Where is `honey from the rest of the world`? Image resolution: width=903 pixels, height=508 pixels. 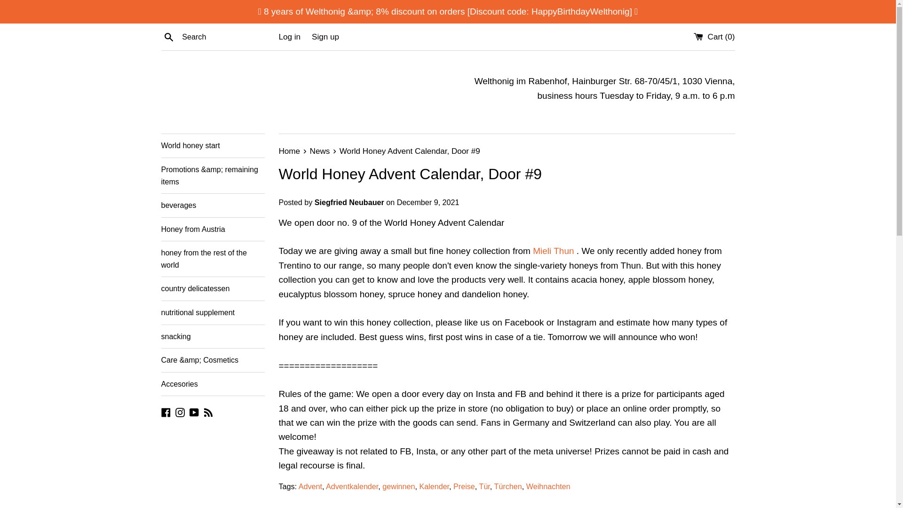 honey from the rest of the world is located at coordinates (213, 259).